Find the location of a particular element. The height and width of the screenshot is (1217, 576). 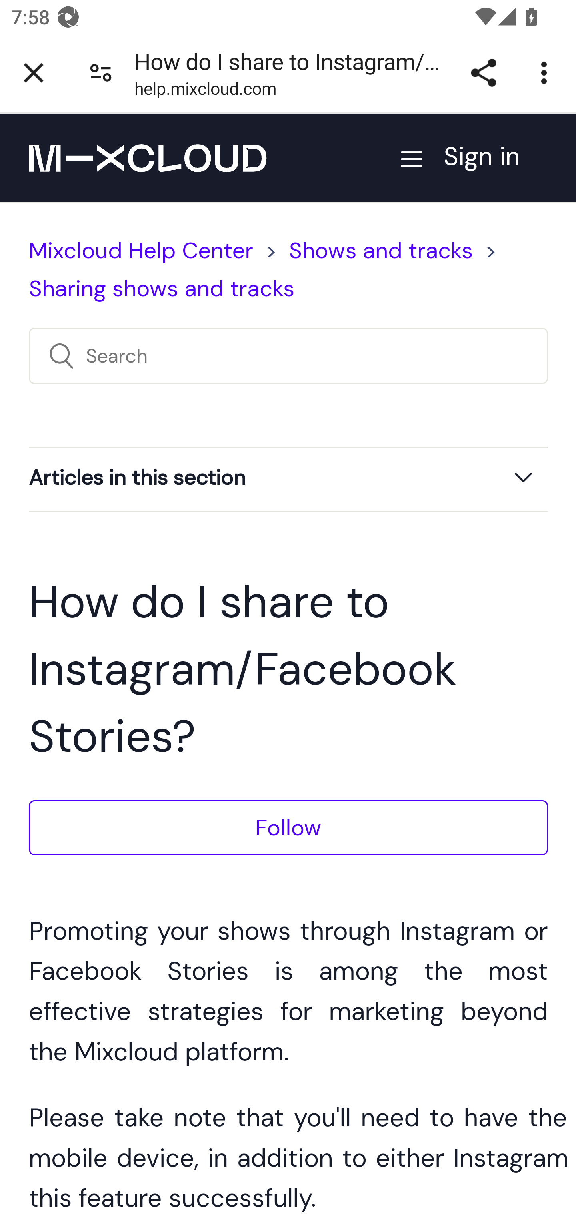

Share is located at coordinates (483, 73).